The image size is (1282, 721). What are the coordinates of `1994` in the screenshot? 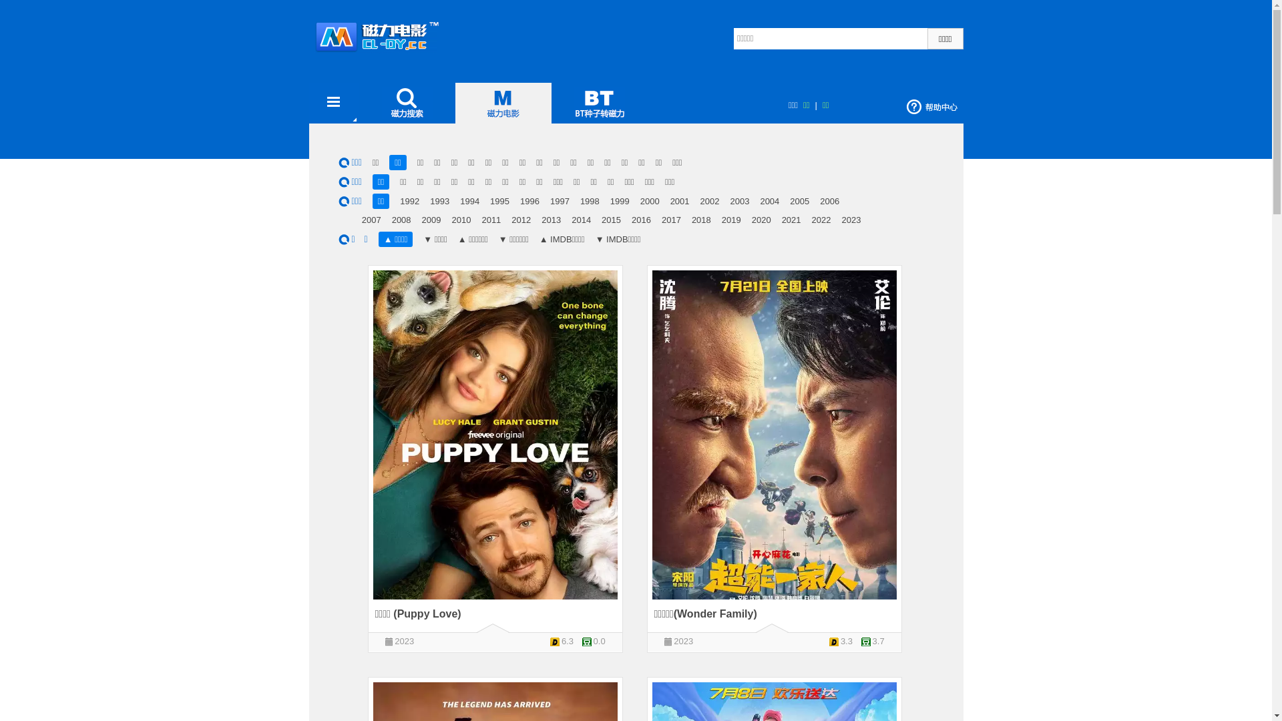 It's located at (470, 202).